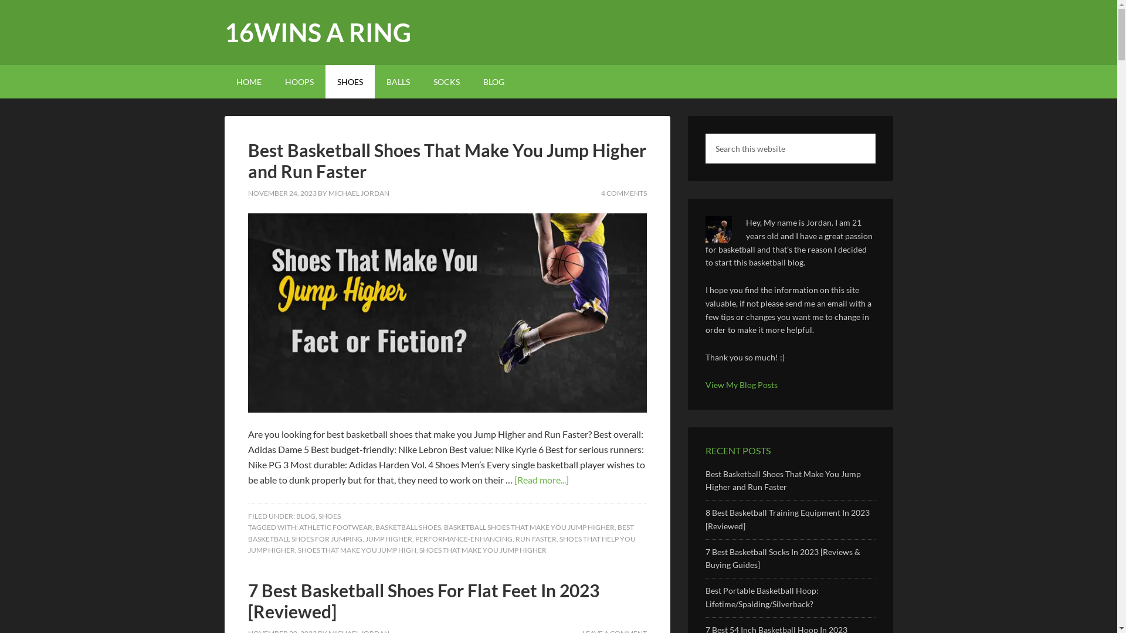 The image size is (1126, 633). Describe the element at coordinates (535, 539) in the screenshot. I see `RUN FASTER` at that location.